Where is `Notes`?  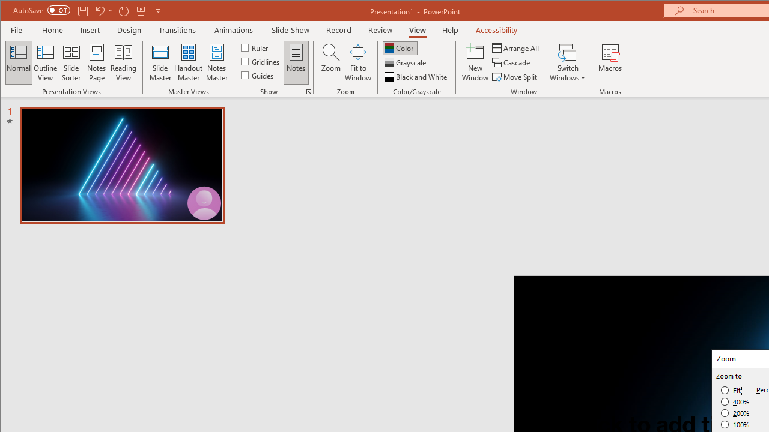 Notes is located at coordinates (296, 62).